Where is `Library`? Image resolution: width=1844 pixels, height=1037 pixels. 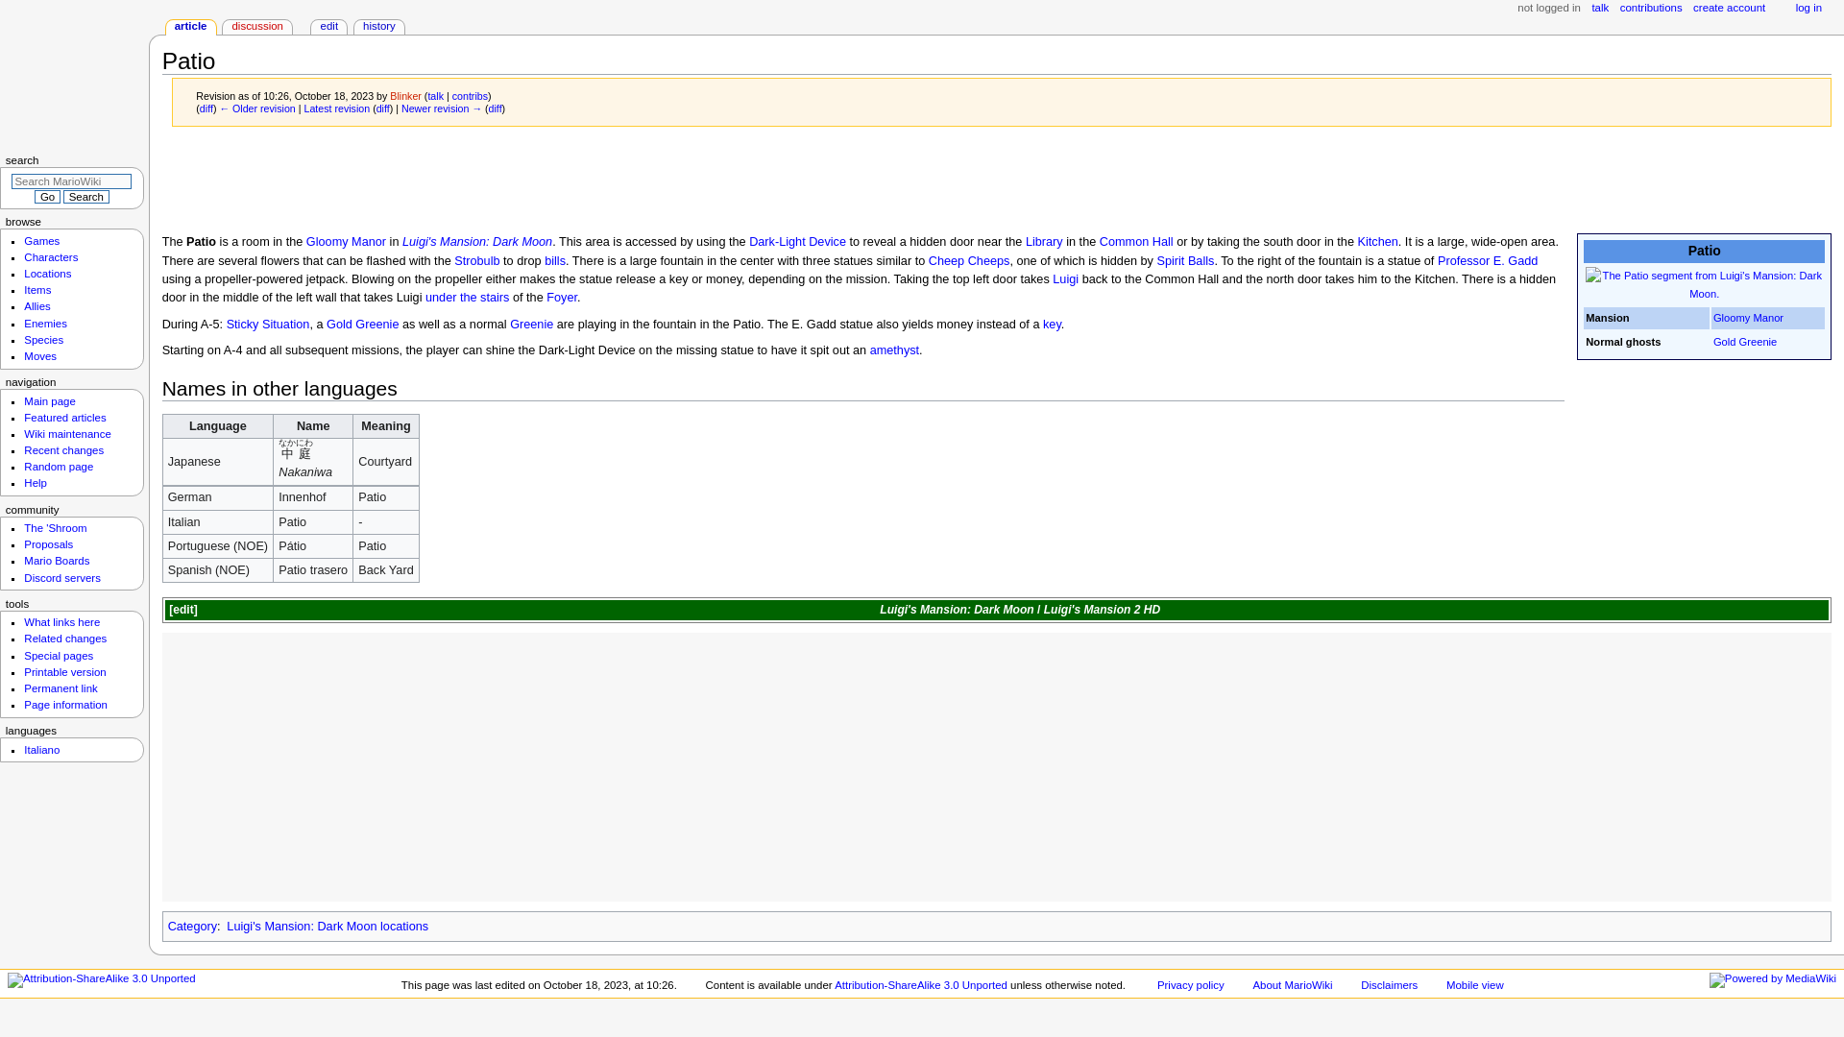 Library is located at coordinates (1044, 242).